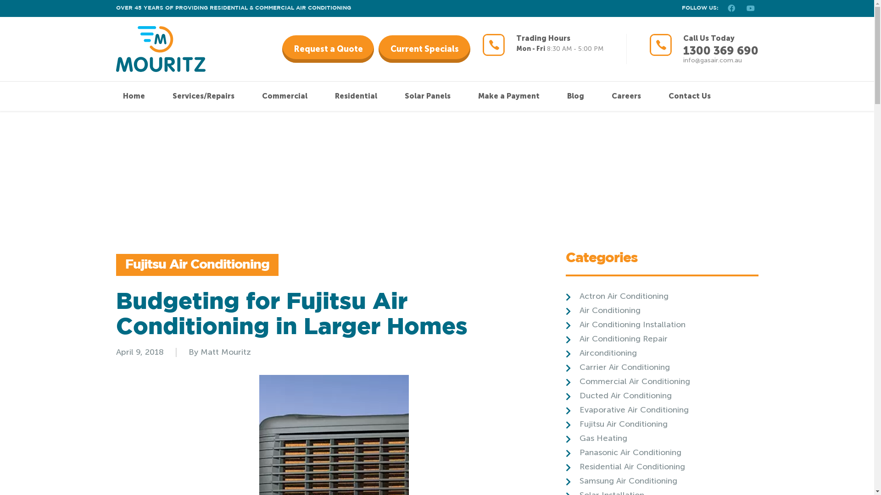 This screenshot has width=881, height=495. I want to click on Air Conditioning, so click(603, 310).